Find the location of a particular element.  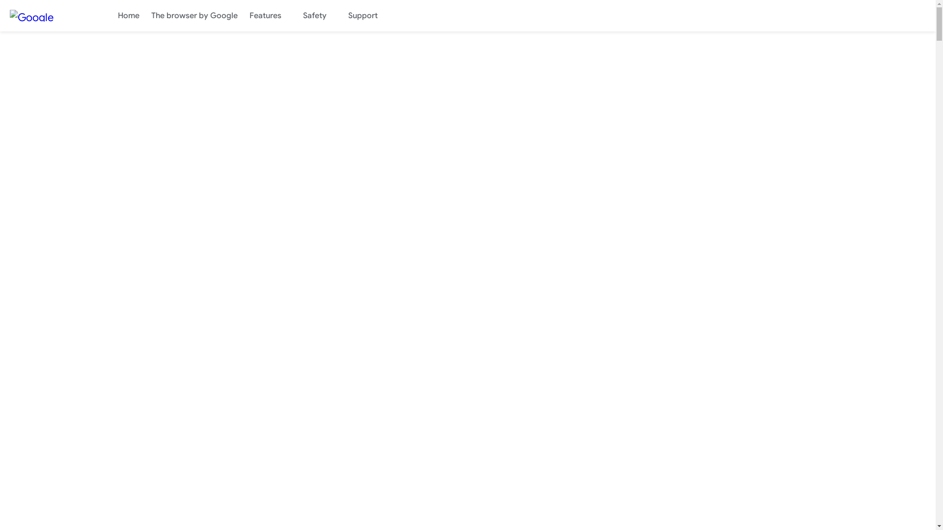

Features is located at coordinates (270, 16).